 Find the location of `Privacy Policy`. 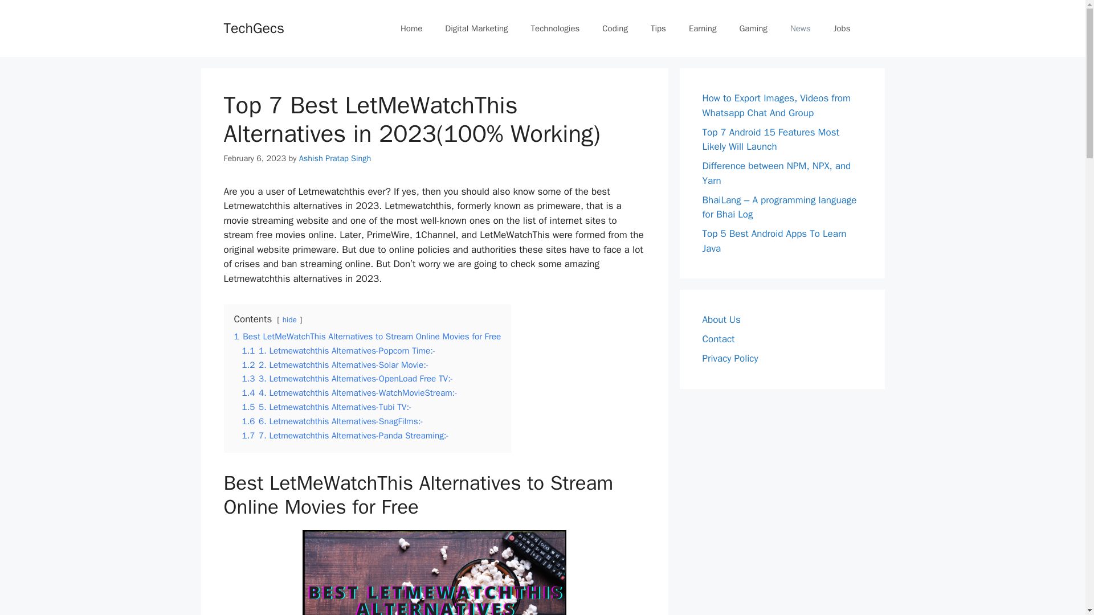

Privacy Policy is located at coordinates (730, 358).